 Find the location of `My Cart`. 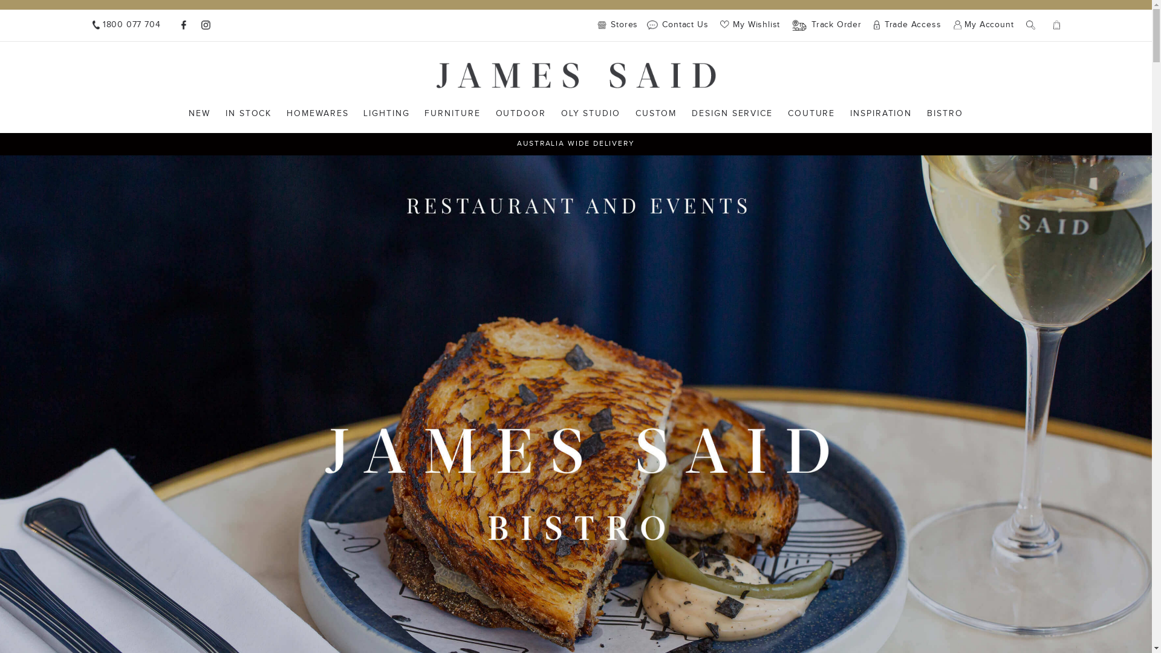

My Cart is located at coordinates (1057, 25).